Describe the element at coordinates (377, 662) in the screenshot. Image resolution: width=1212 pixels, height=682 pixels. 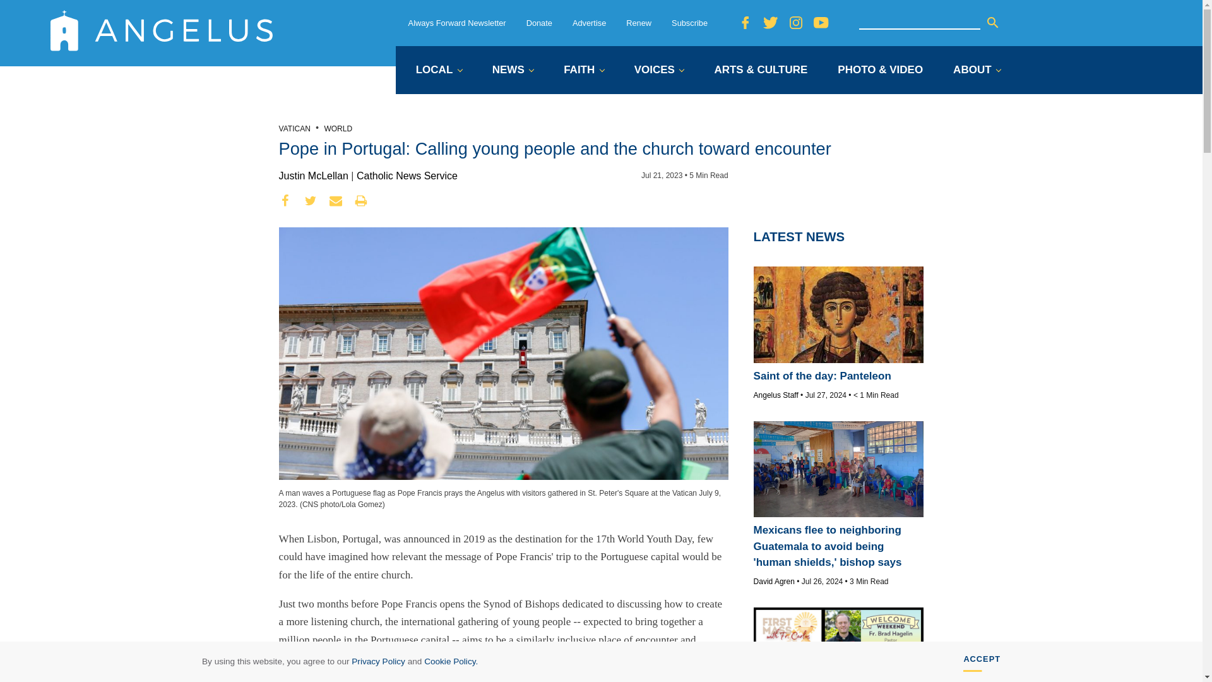
I see `Privacy Policy` at that location.